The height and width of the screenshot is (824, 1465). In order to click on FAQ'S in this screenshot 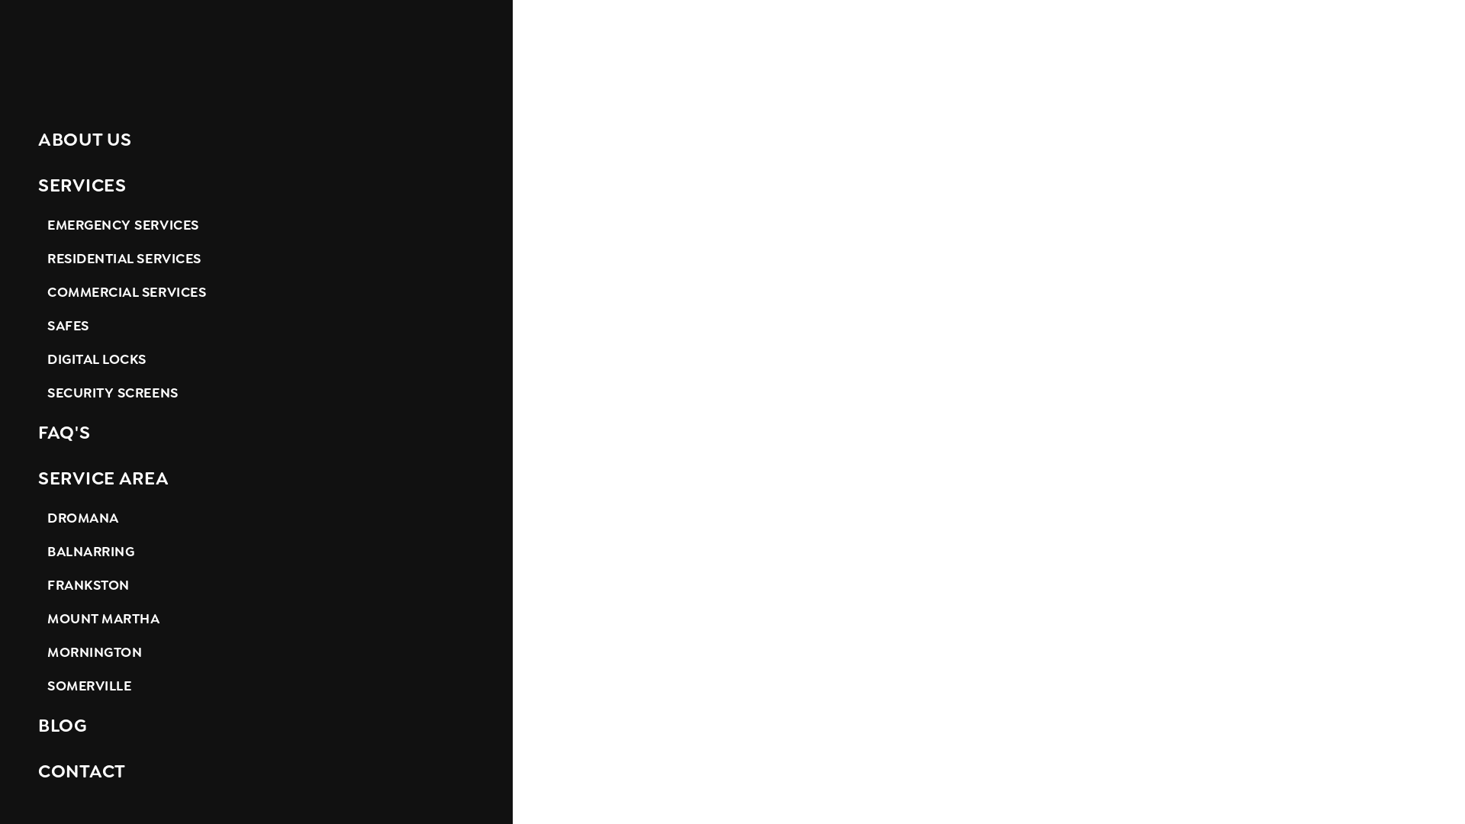, I will do `click(256, 433)`.